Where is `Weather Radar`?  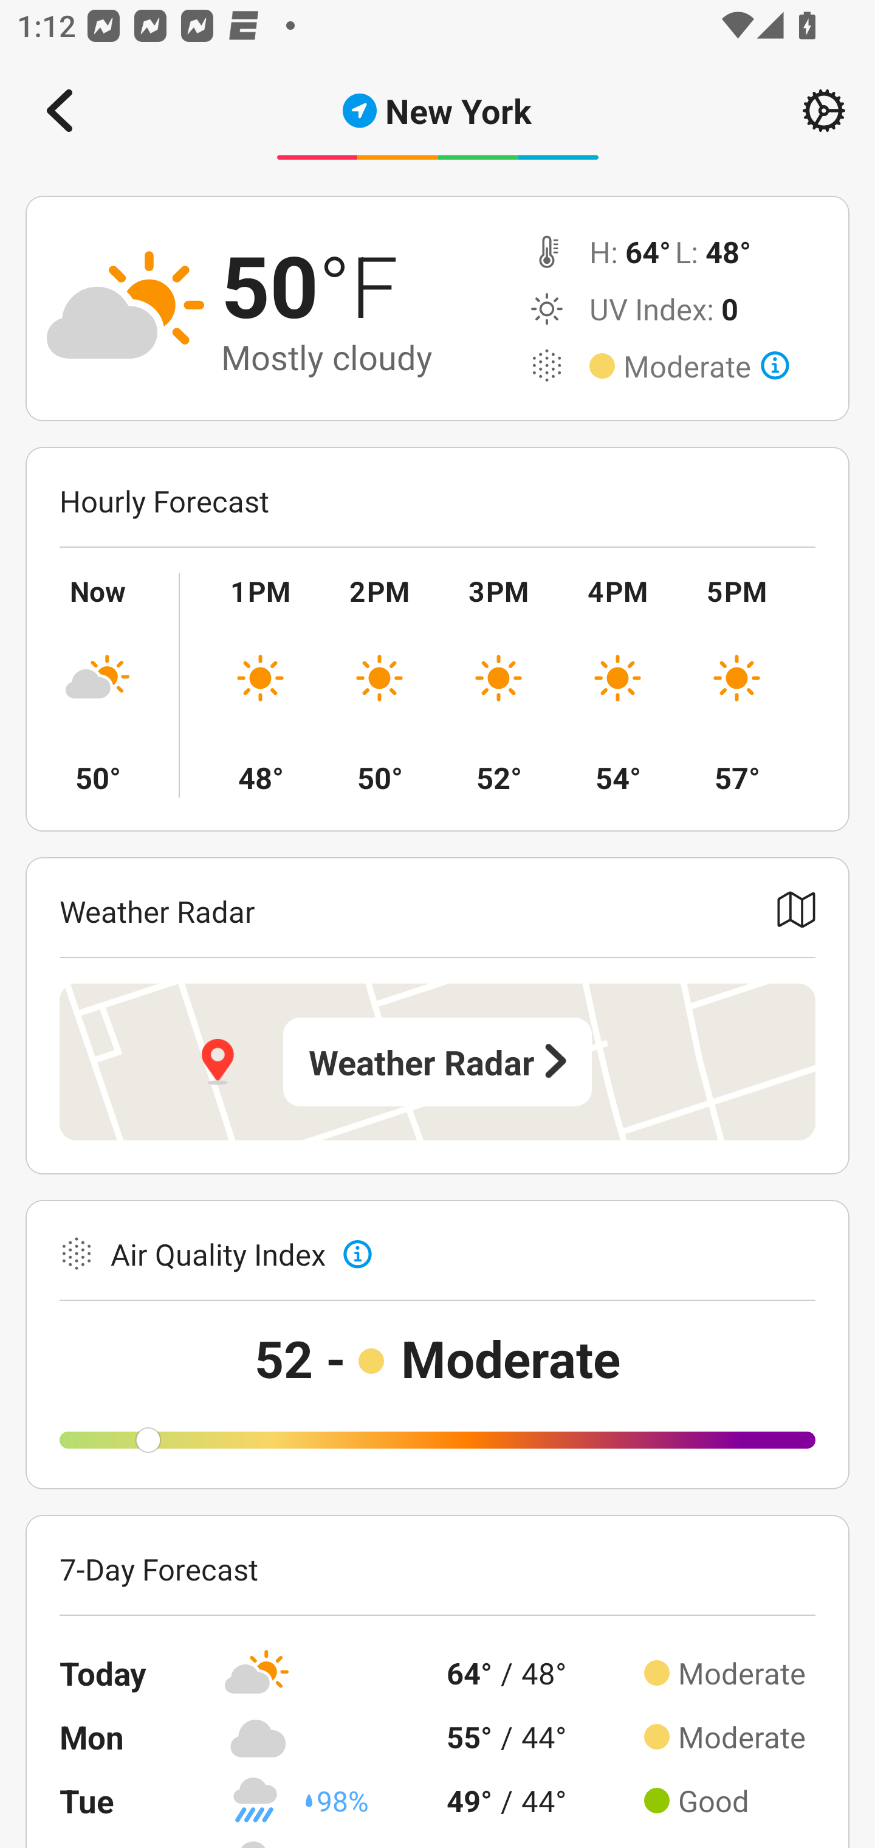
Weather Radar is located at coordinates (437, 1061).